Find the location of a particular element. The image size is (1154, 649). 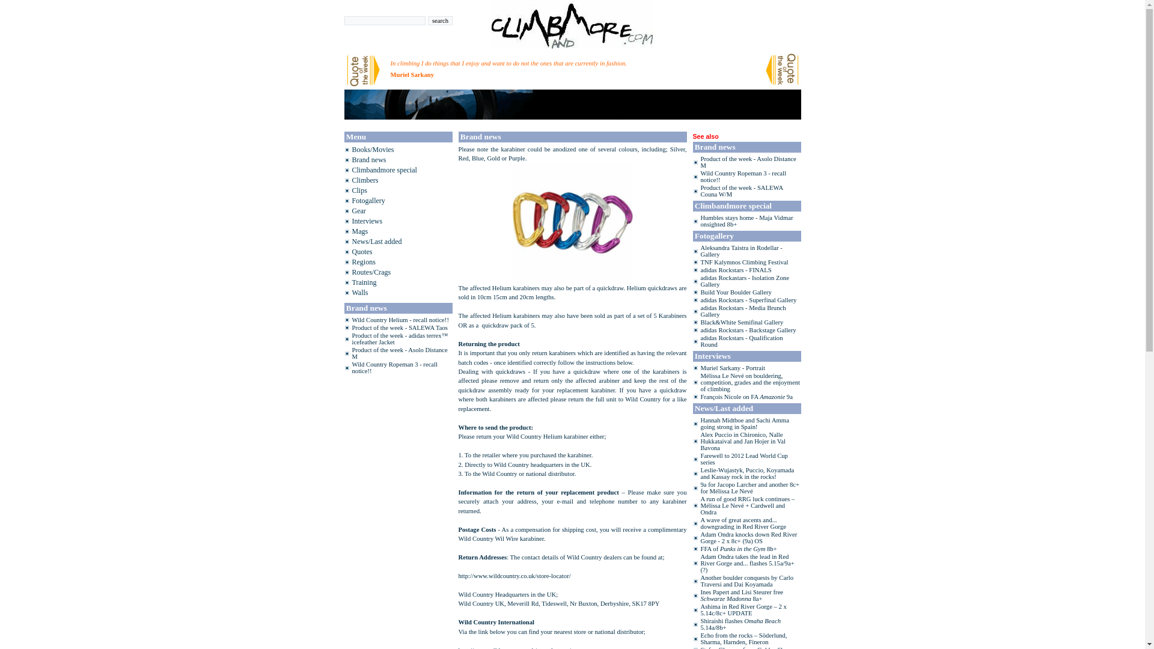

adidas Rockstars - FINALS is located at coordinates (736, 269).